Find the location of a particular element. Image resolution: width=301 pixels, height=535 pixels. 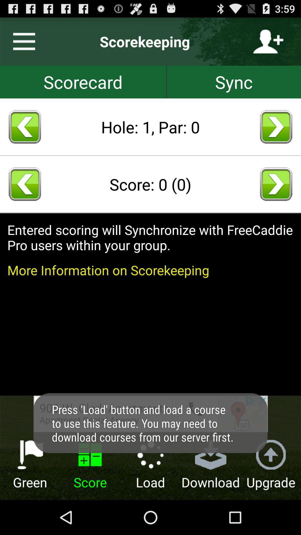

go to next is located at coordinates (276, 184).